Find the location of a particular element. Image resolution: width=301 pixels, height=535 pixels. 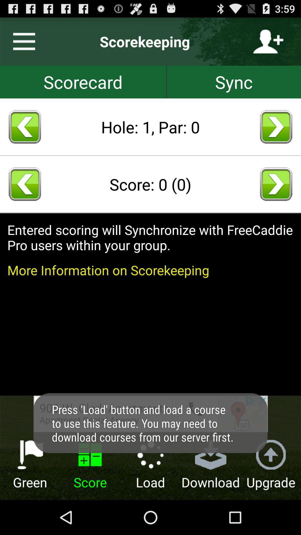

go to next is located at coordinates (276, 184).